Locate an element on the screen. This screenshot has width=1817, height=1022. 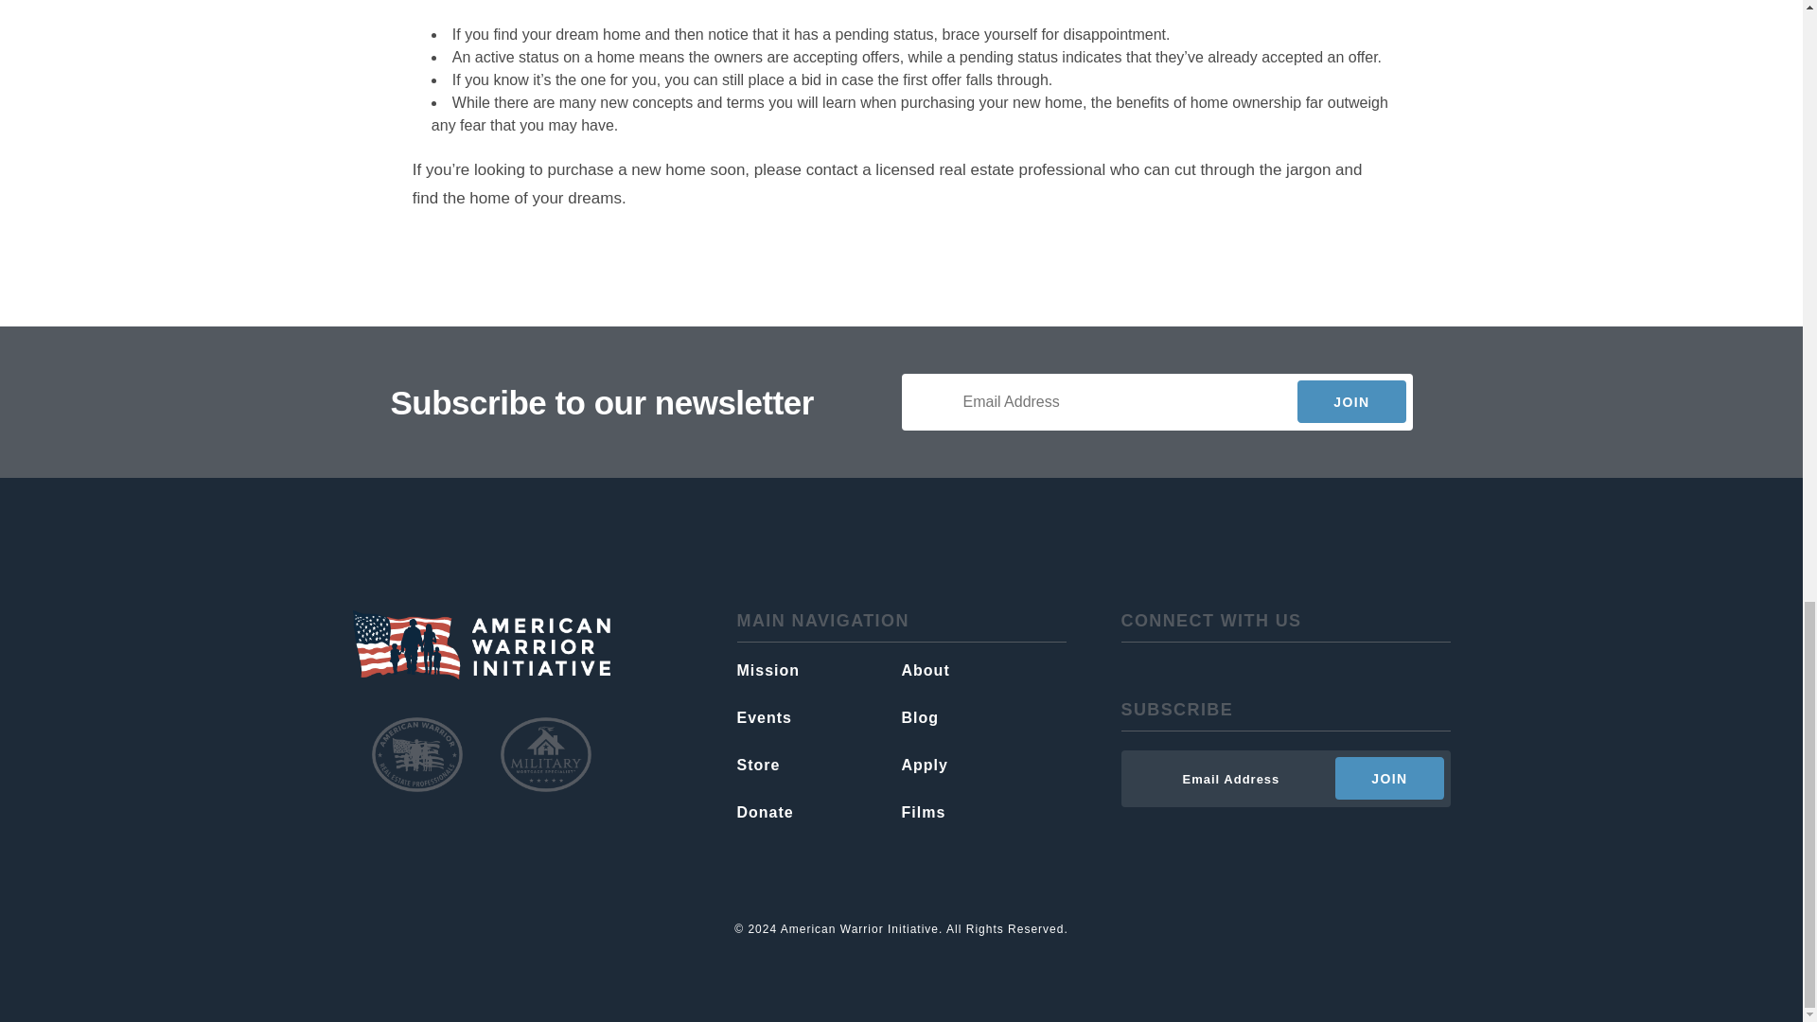
Store is located at coordinates (818, 765).